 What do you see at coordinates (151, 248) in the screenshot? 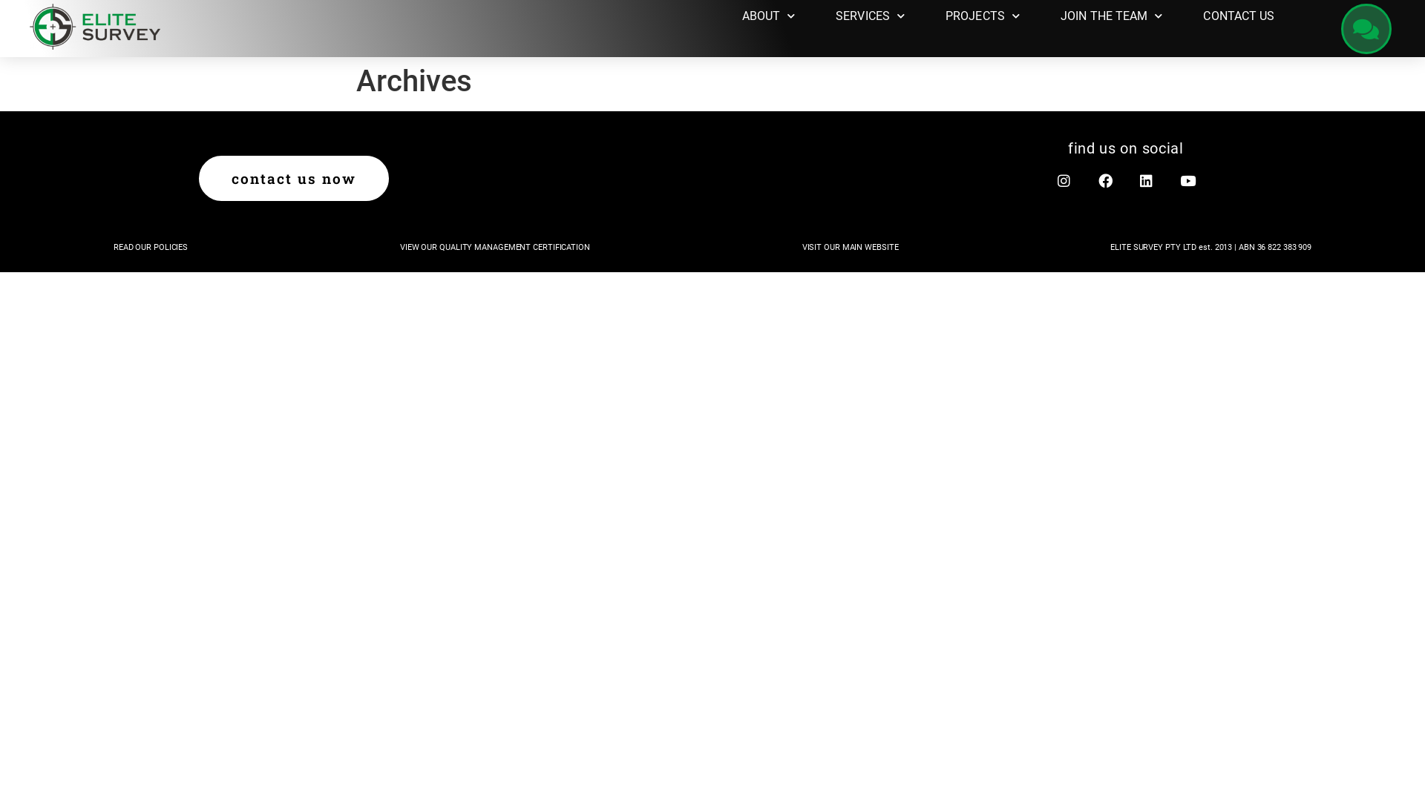
I see `READ OUR POLICIES` at bounding box center [151, 248].